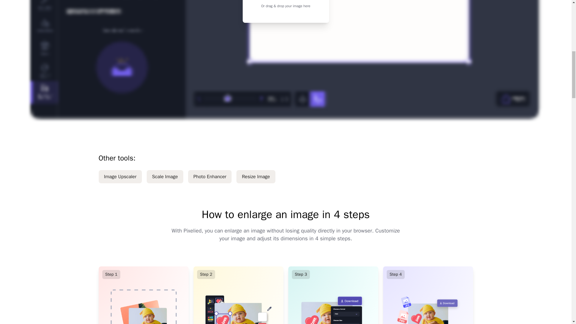 The width and height of the screenshot is (576, 324). What do you see at coordinates (210, 176) in the screenshot?
I see `Photo Enhancer` at bounding box center [210, 176].